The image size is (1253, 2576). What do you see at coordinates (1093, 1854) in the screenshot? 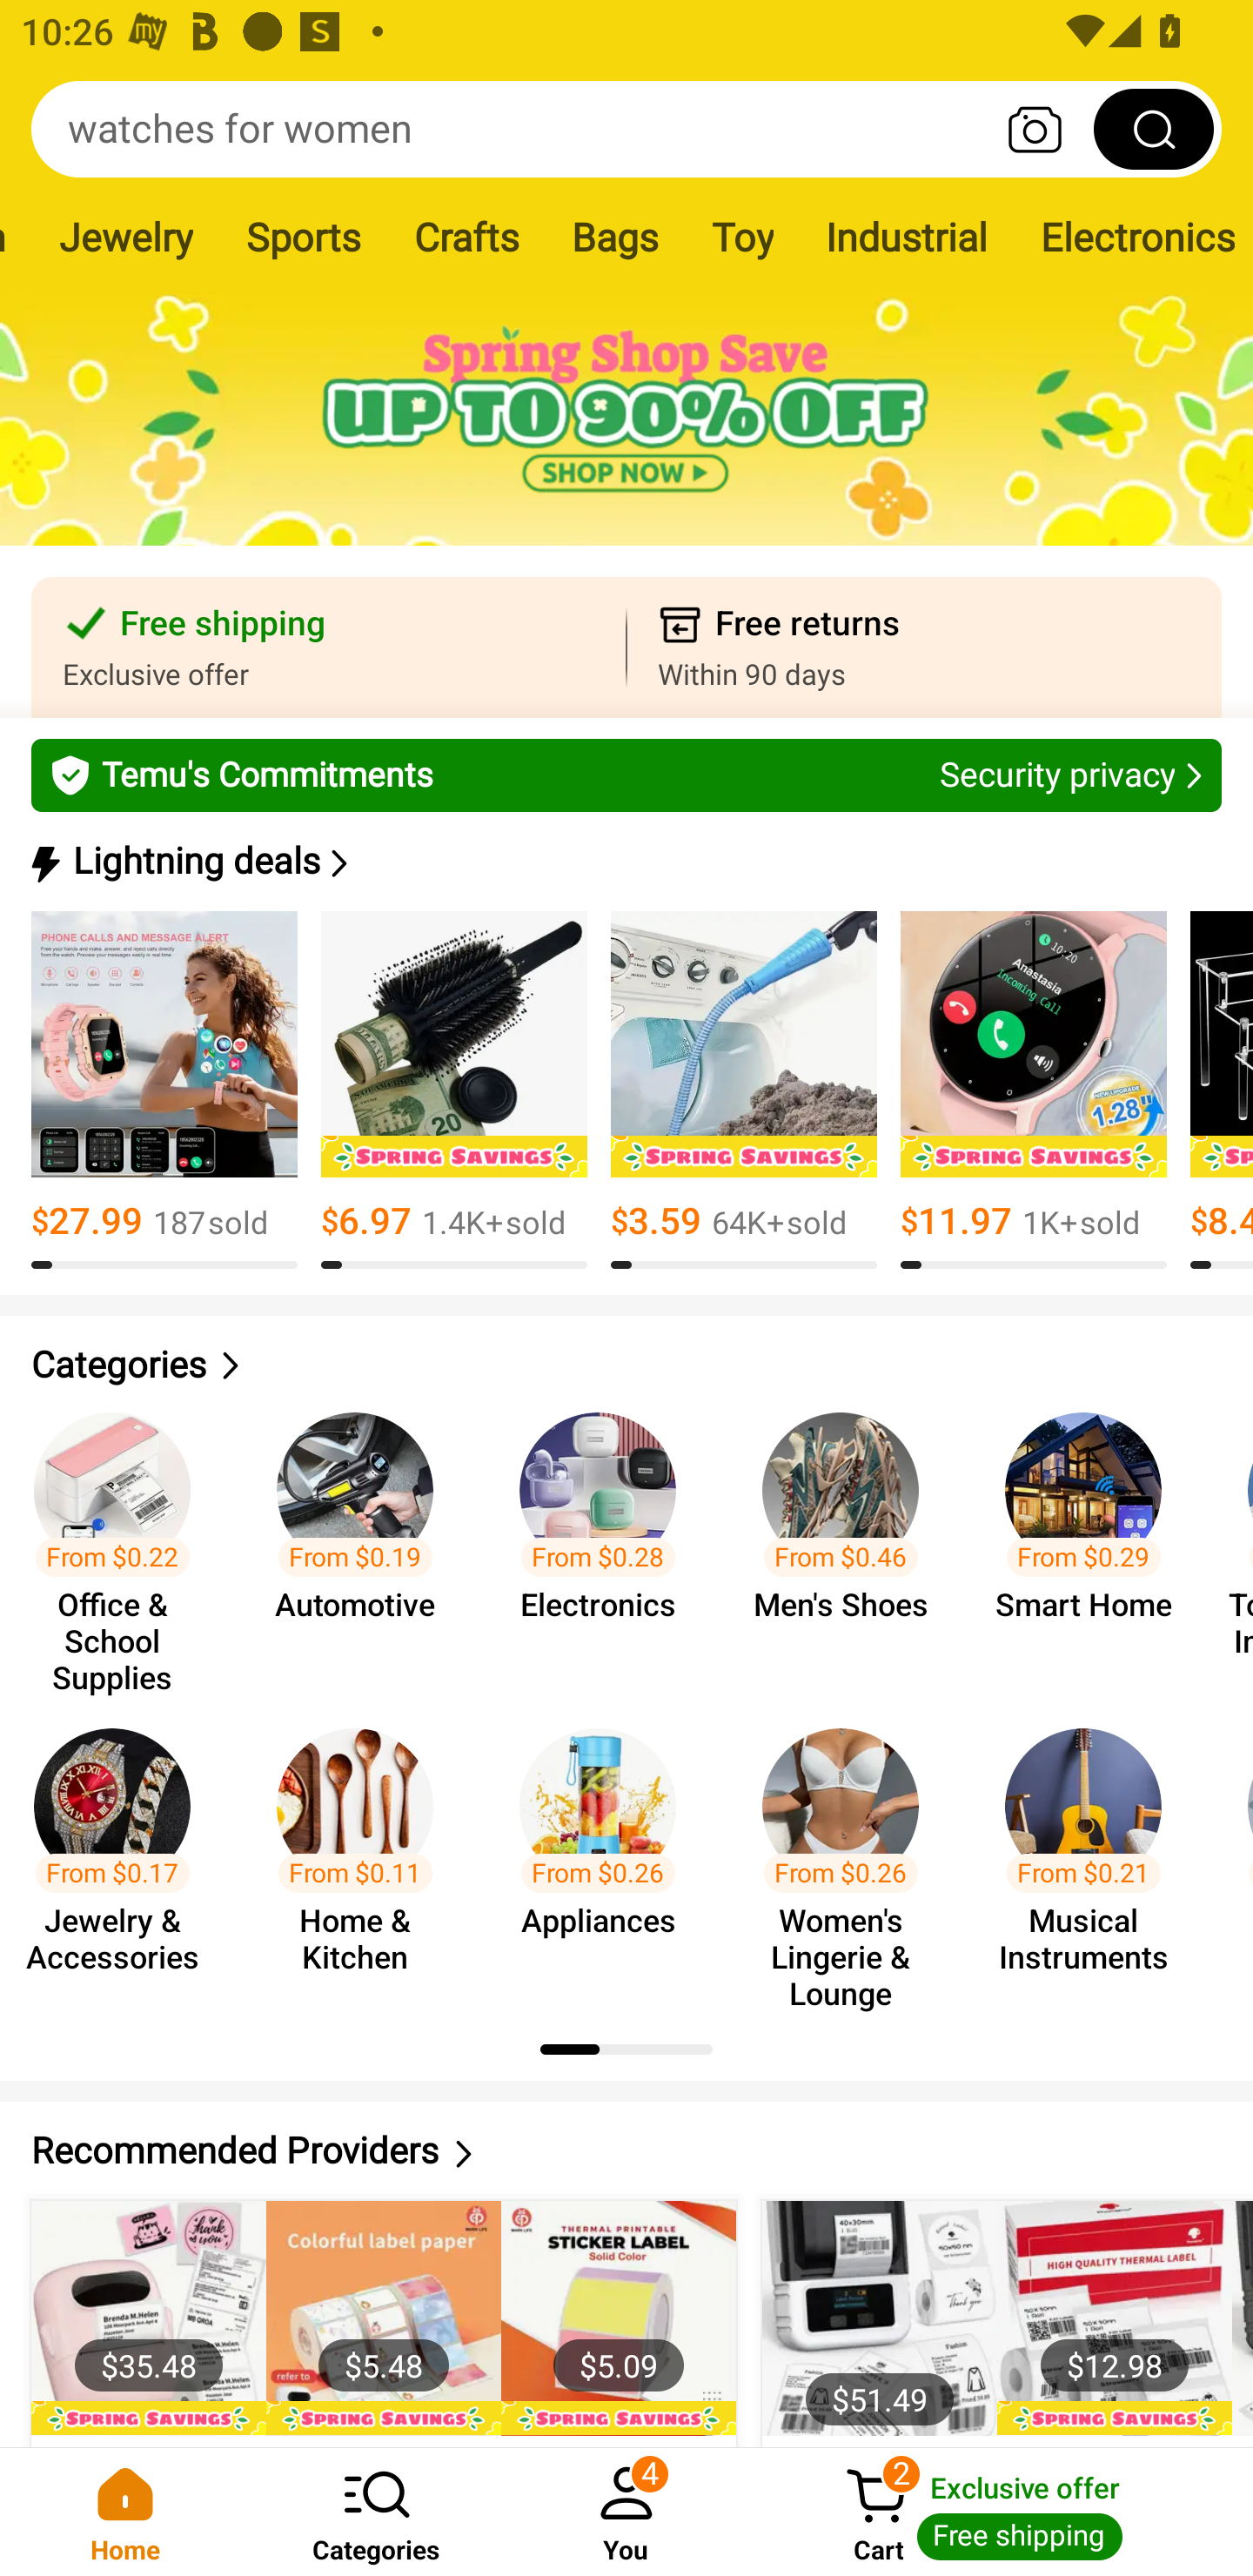
I see `From $0.21 Musical Instruments` at bounding box center [1093, 1854].